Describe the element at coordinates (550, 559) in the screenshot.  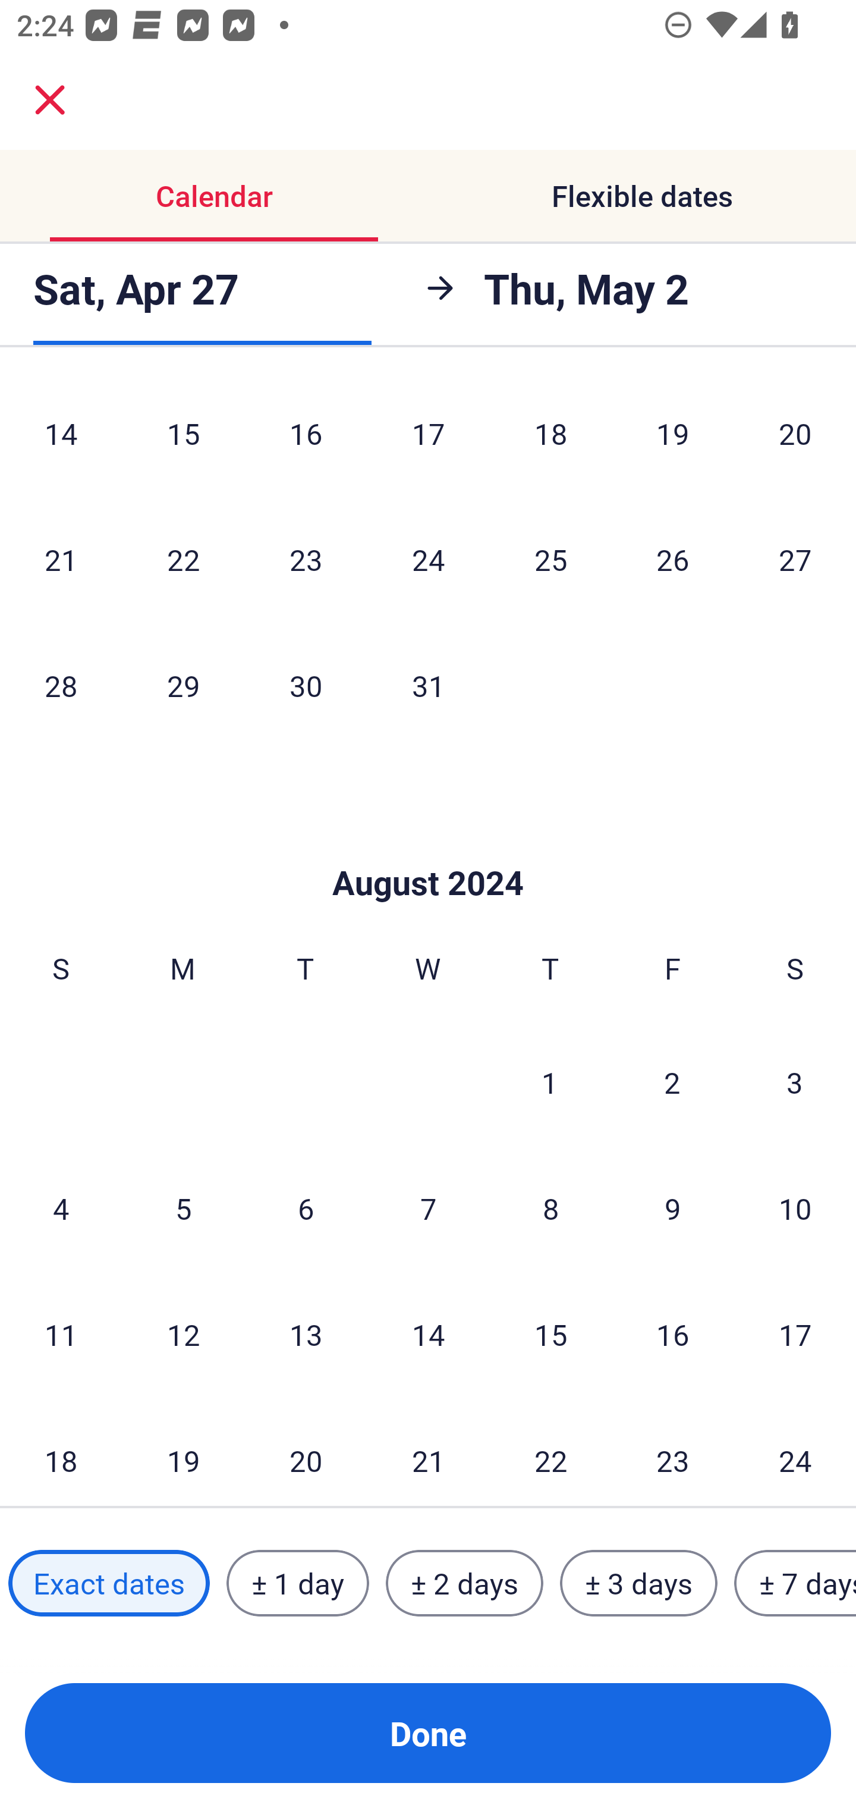
I see `25 Thursday, July 25, 2024` at that location.